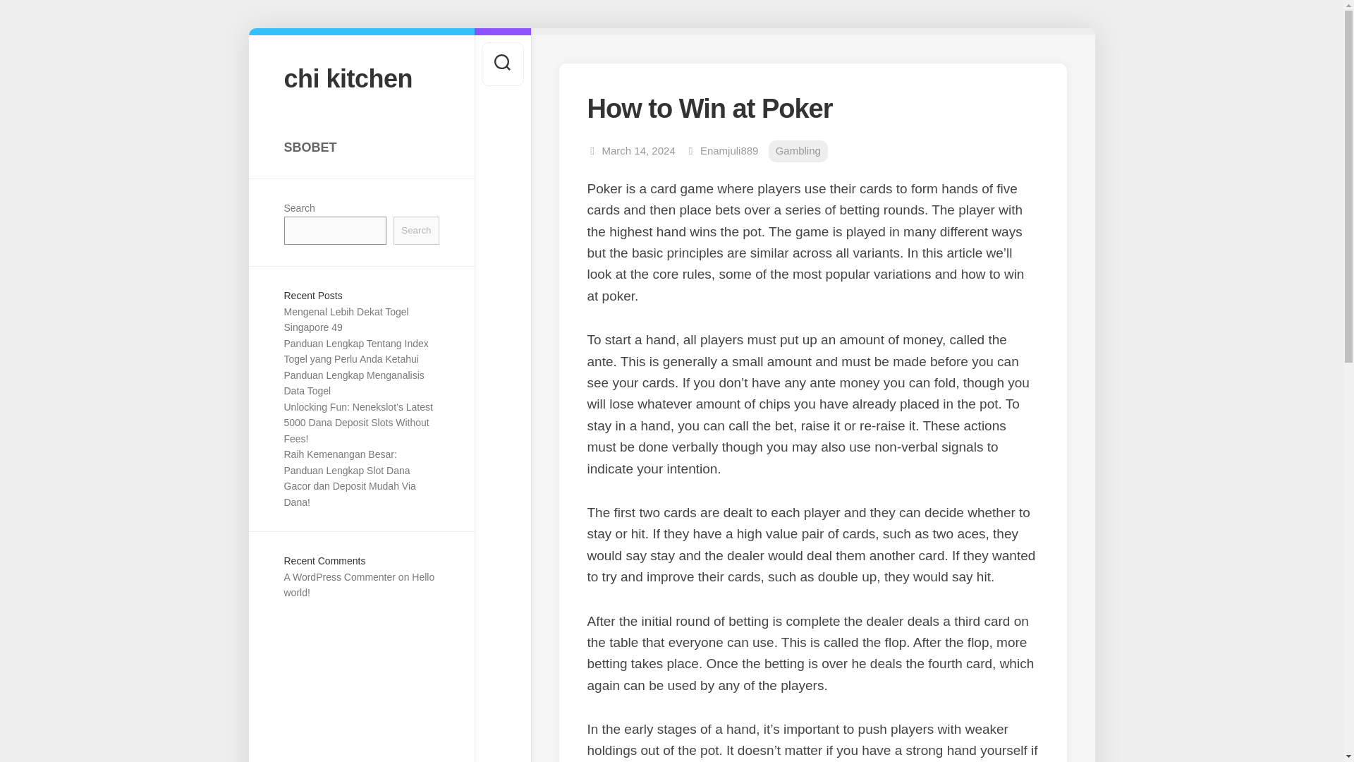 This screenshot has height=762, width=1354. Describe the element at coordinates (729, 151) in the screenshot. I see `Posts by Enamjuli889` at that location.